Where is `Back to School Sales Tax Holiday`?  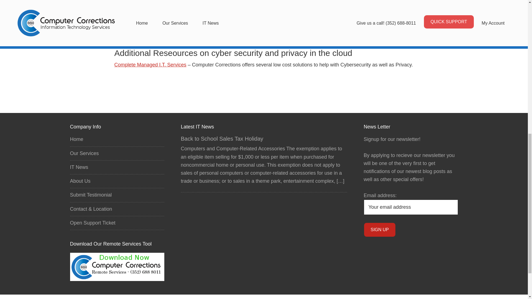
Back to School Sales Tax Holiday is located at coordinates (222, 138).